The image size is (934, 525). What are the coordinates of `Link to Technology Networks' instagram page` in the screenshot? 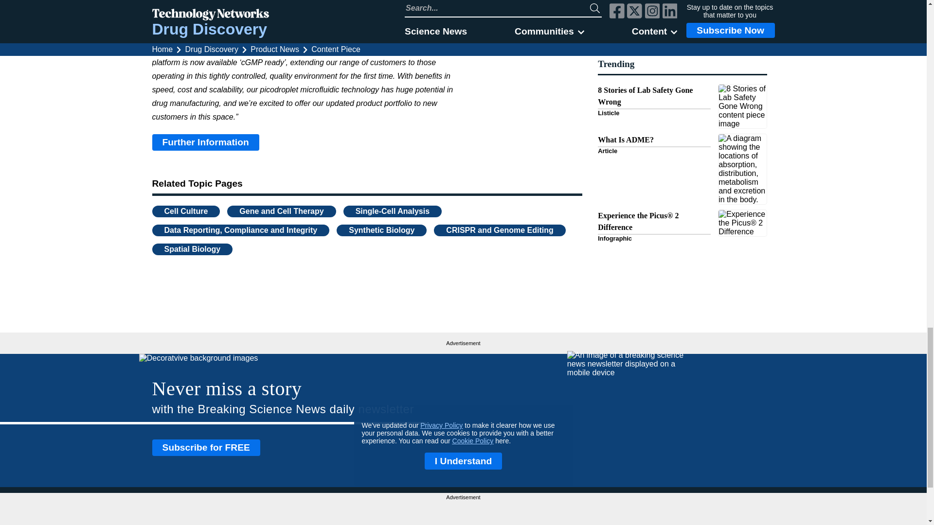 It's located at (751, 518).